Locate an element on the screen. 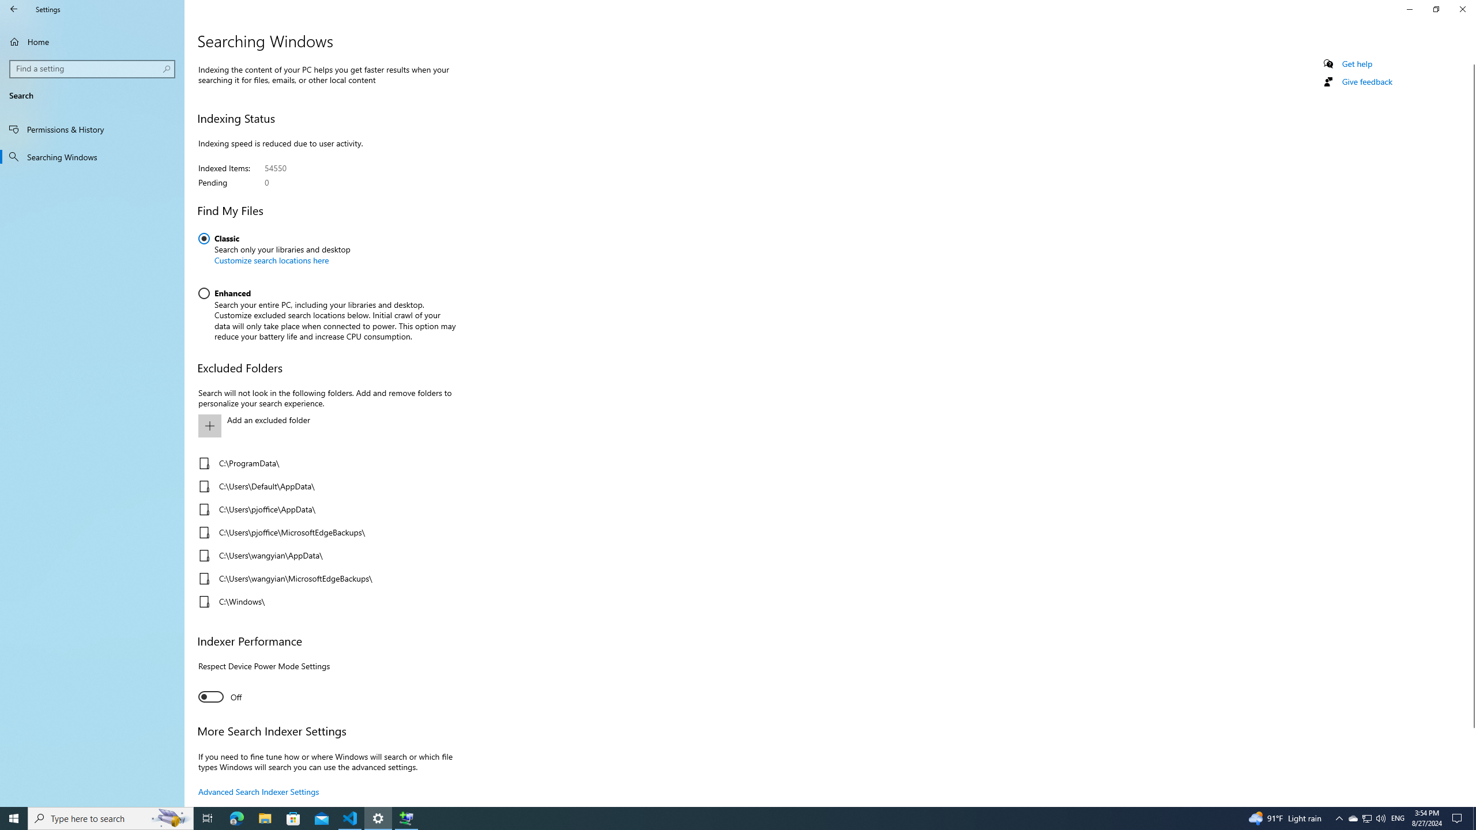  Searching Windows is located at coordinates (92, 157).